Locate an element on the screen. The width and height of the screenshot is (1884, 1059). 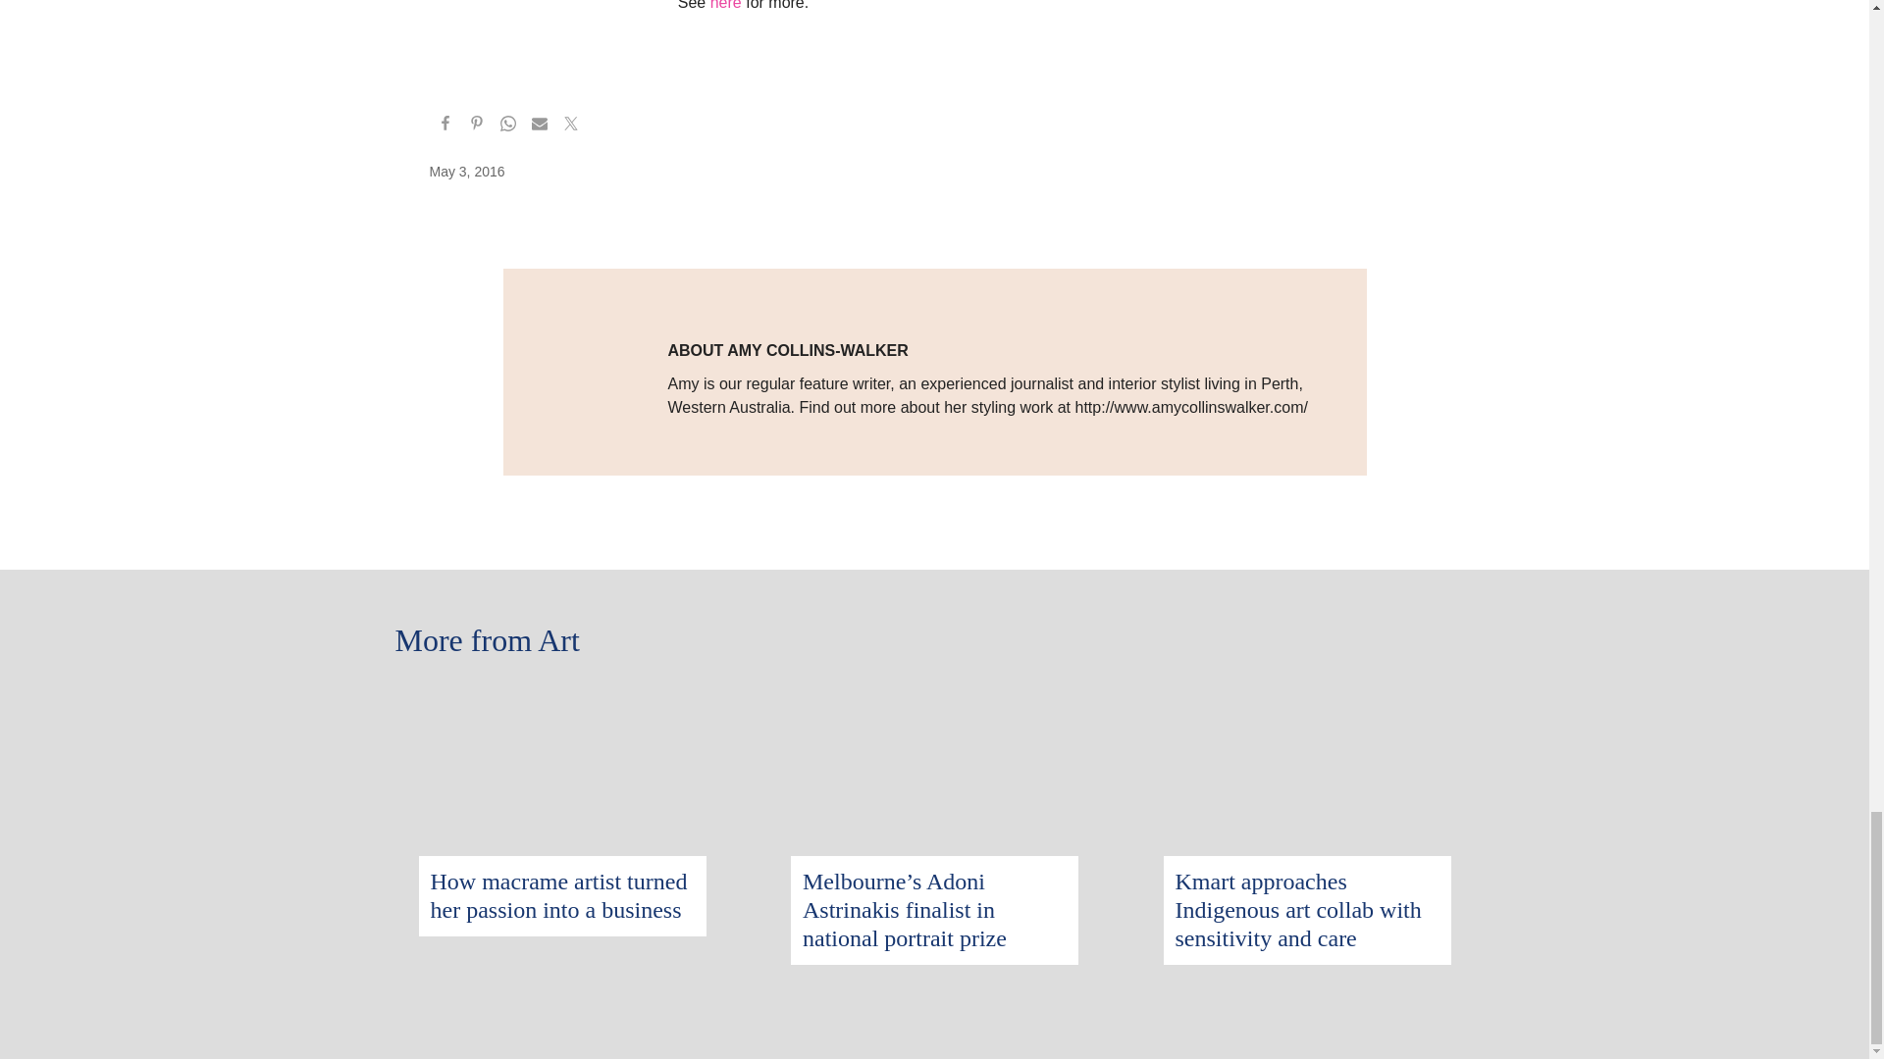
Share on Facebook is located at coordinates (445, 126).